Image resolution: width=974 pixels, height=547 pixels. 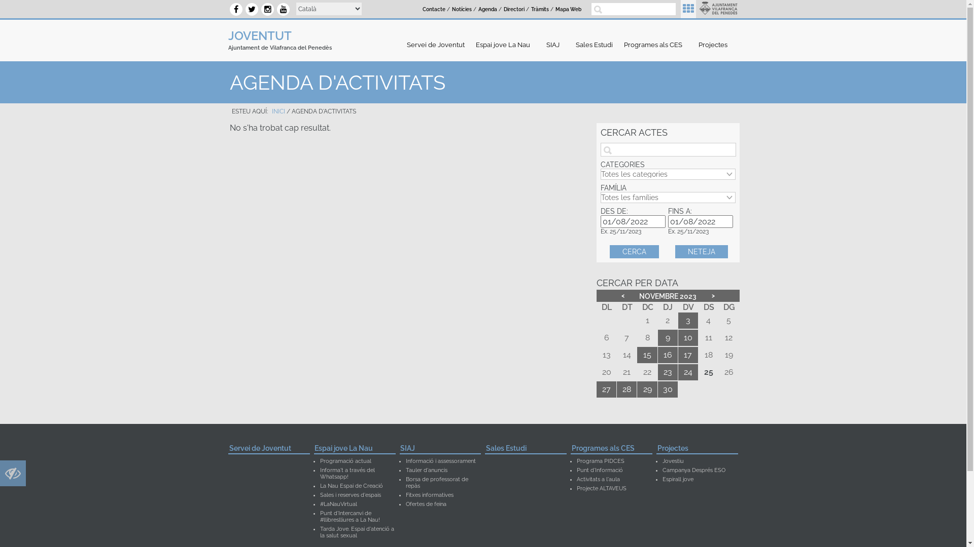 What do you see at coordinates (688, 372) in the screenshot?
I see `24` at bounding box center [688, 372].